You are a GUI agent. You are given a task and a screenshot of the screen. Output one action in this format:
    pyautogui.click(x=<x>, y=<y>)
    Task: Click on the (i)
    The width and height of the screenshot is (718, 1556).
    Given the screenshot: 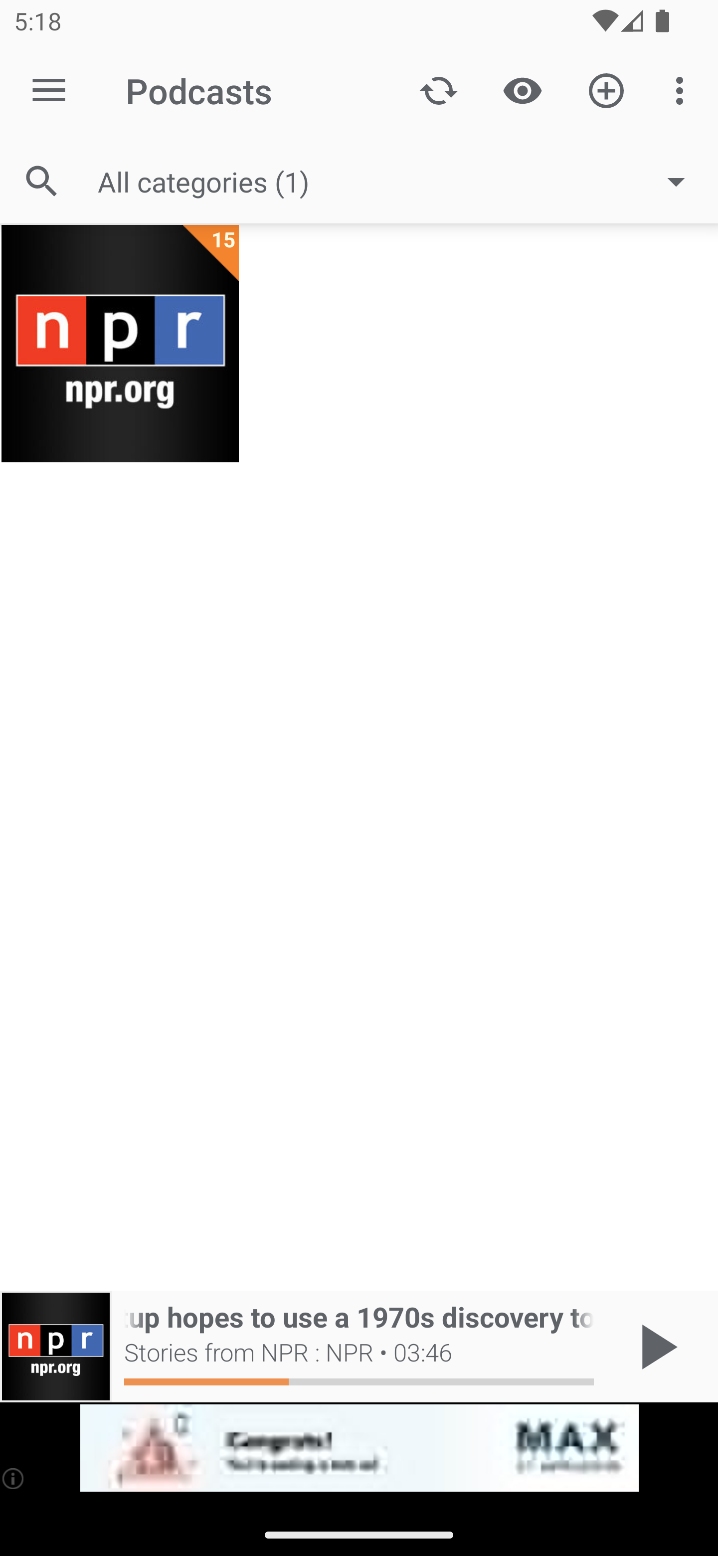 What is the action you would take?
    pyautogui.click(x=14, y=1478)
    